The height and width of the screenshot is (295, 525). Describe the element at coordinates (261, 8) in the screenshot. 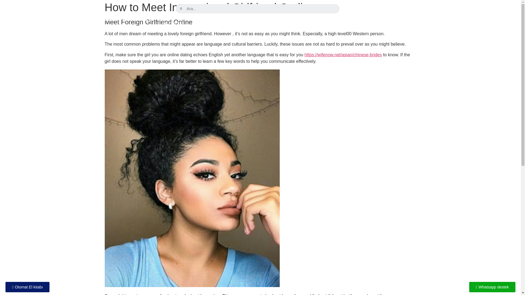

I see `Search` at that location.